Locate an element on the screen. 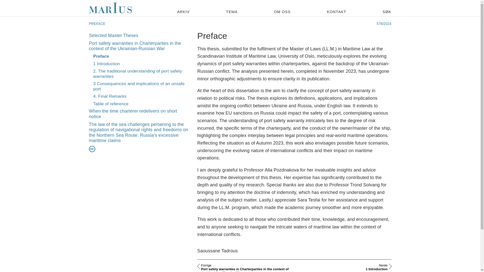 Image resolution: width=484 pixels, height=272 pixels. 1 Introduction is located at coordinates (343, 268).